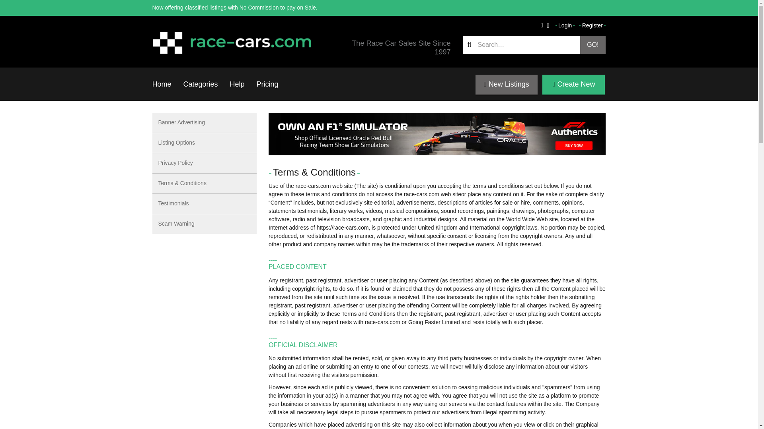 This screenshot has height=429, width=764. Describe the element at coordinates (205, 163) in the screenshot. I see `Privacy Policy` at that location.